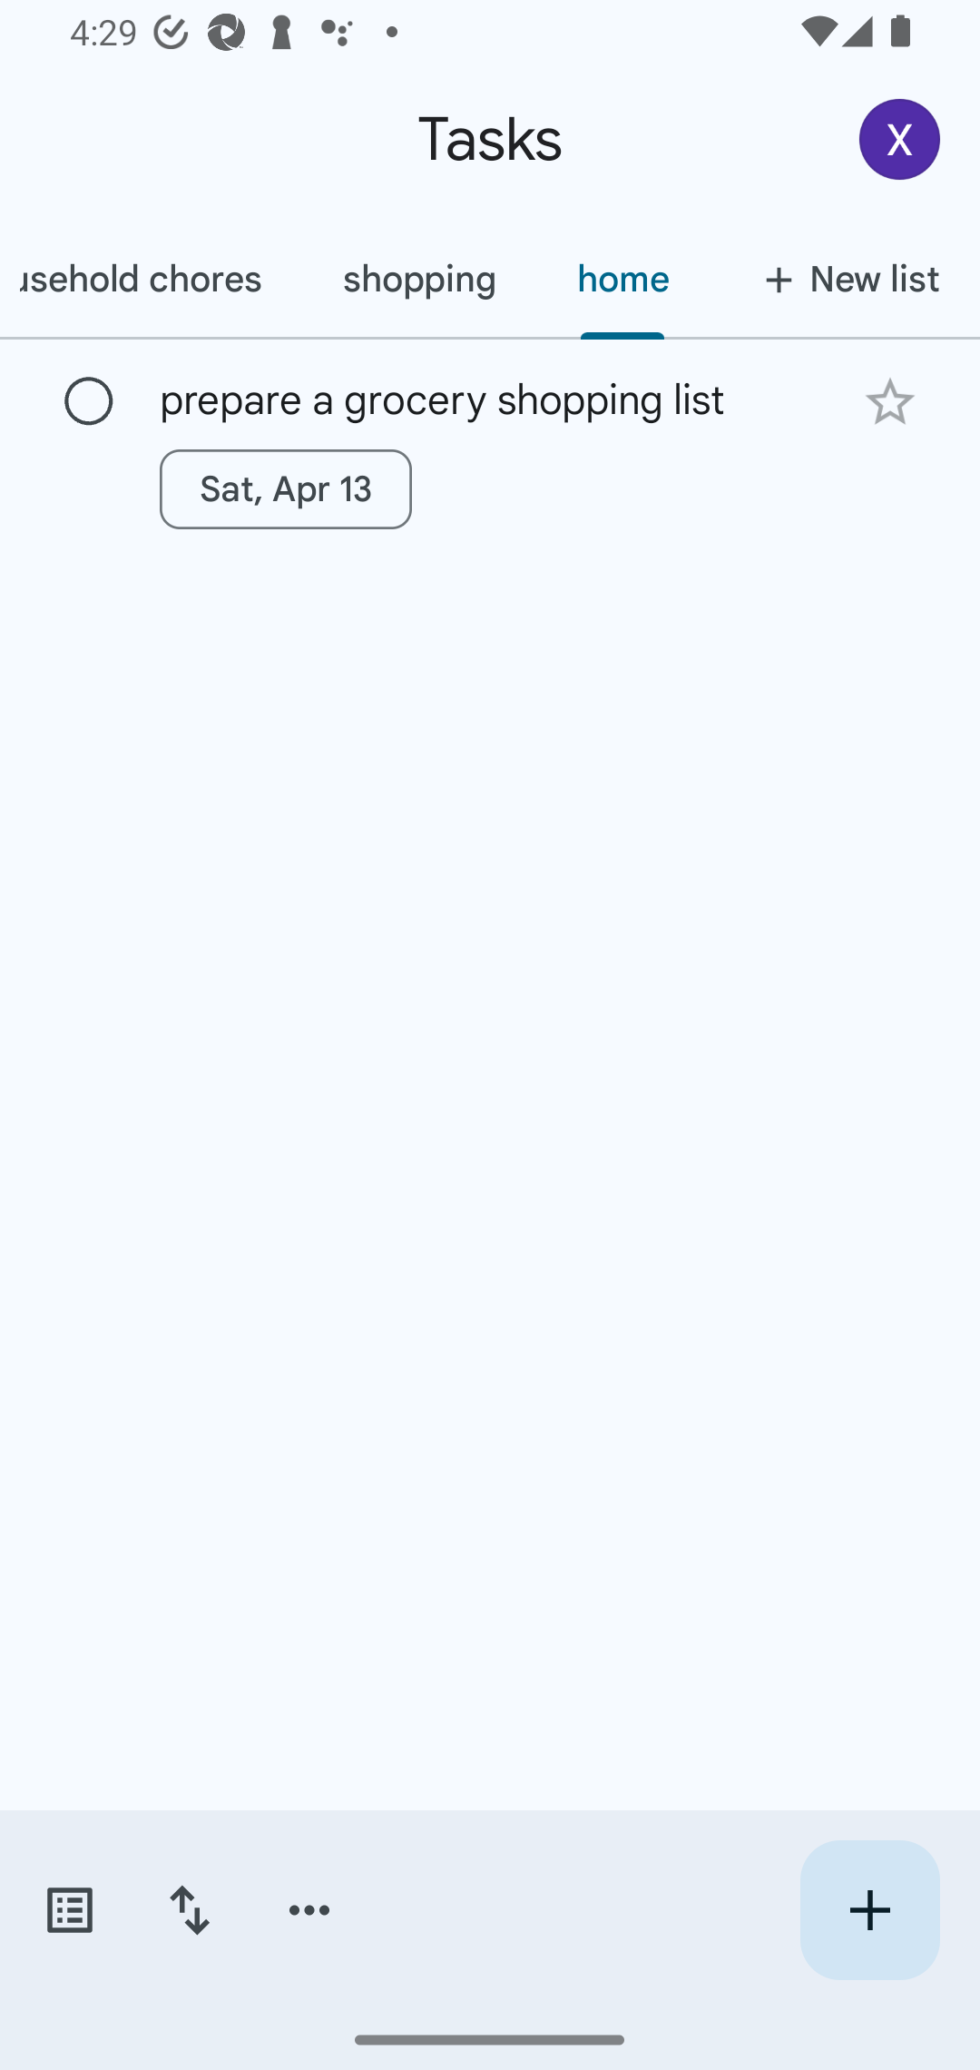 This screenshot has height=2070, width=980. Describe the element at coordinates (869, 1910) in the screenshot. I see `Create new task` at that location.